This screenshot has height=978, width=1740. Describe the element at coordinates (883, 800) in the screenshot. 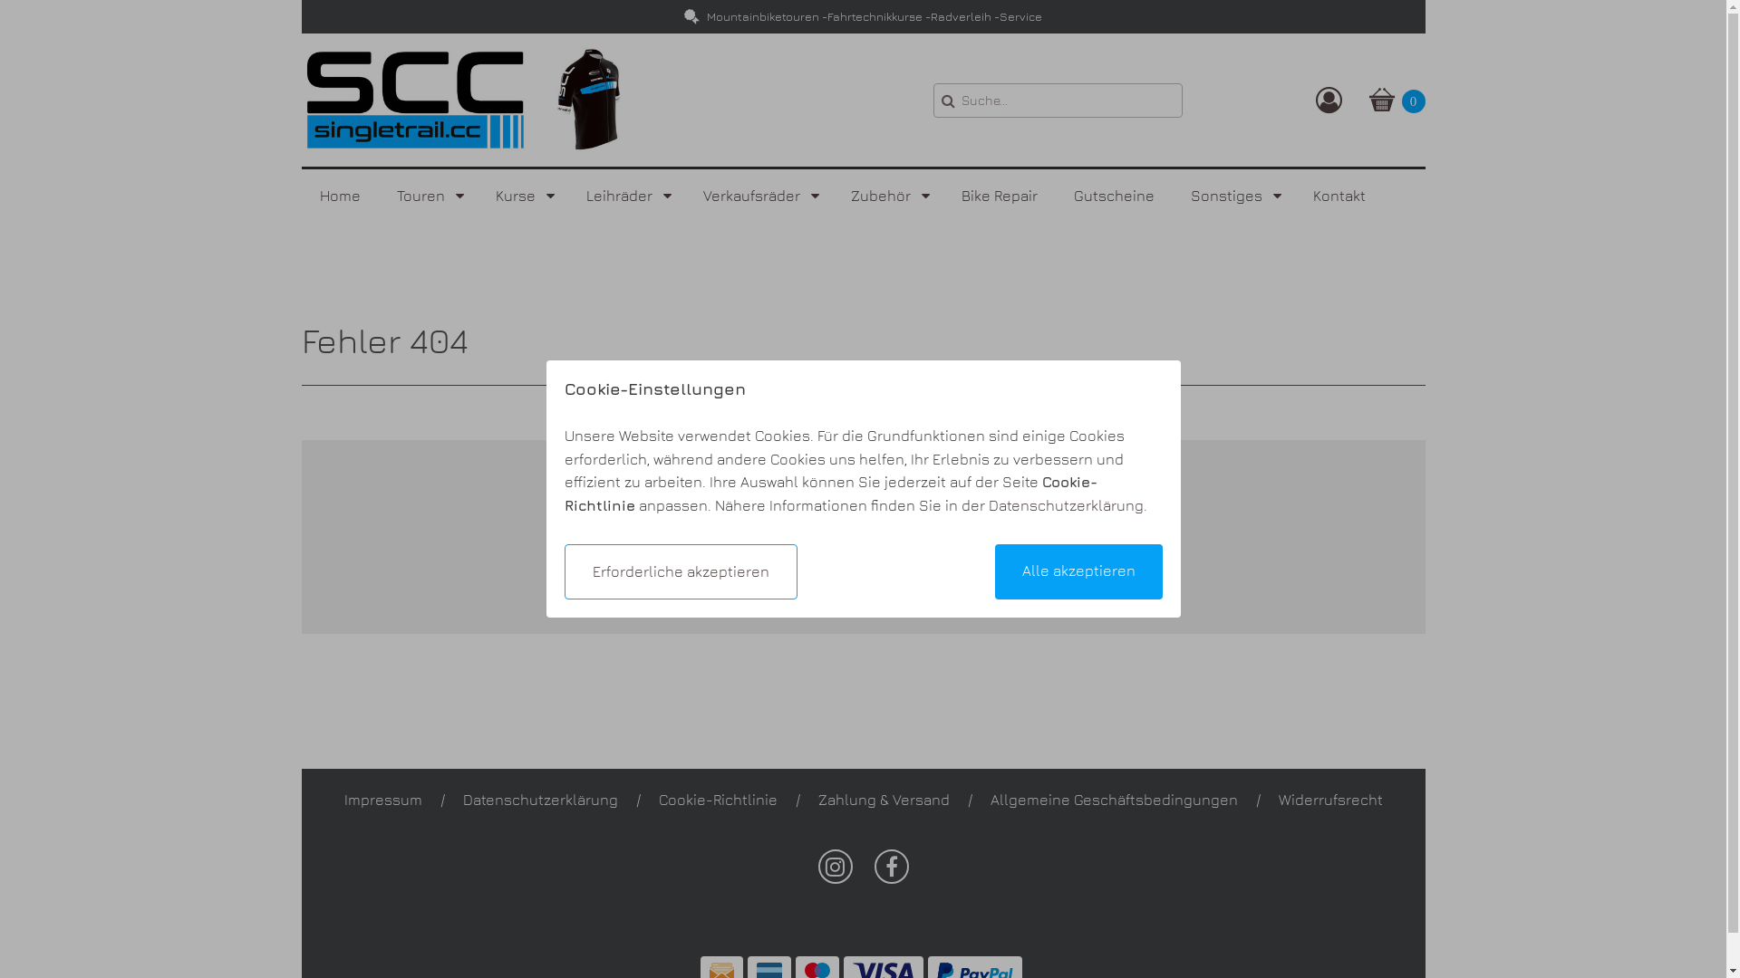

I see `Zahlung & Versand` at that location.